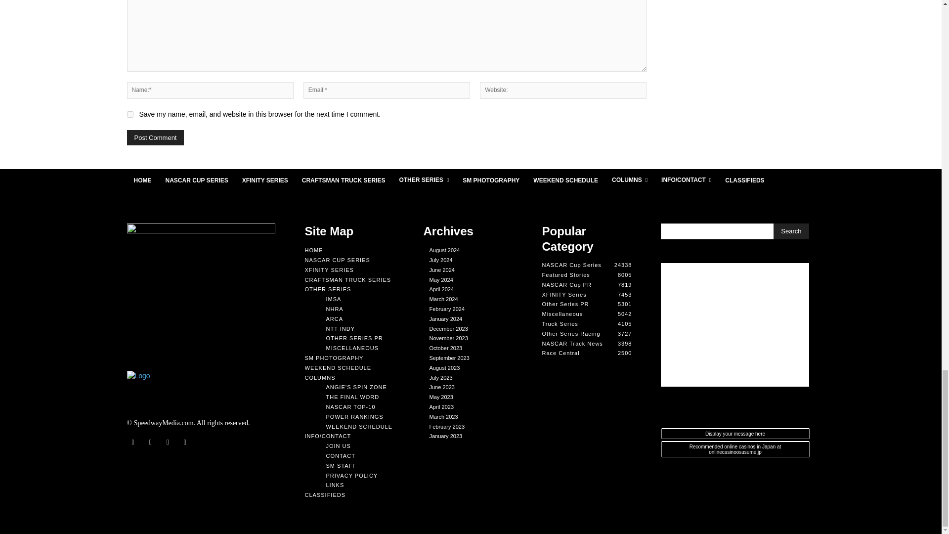  What do you see at coordinates (129, 114) in the screenshot?
I see `yes` at bounding box center [129, 114].